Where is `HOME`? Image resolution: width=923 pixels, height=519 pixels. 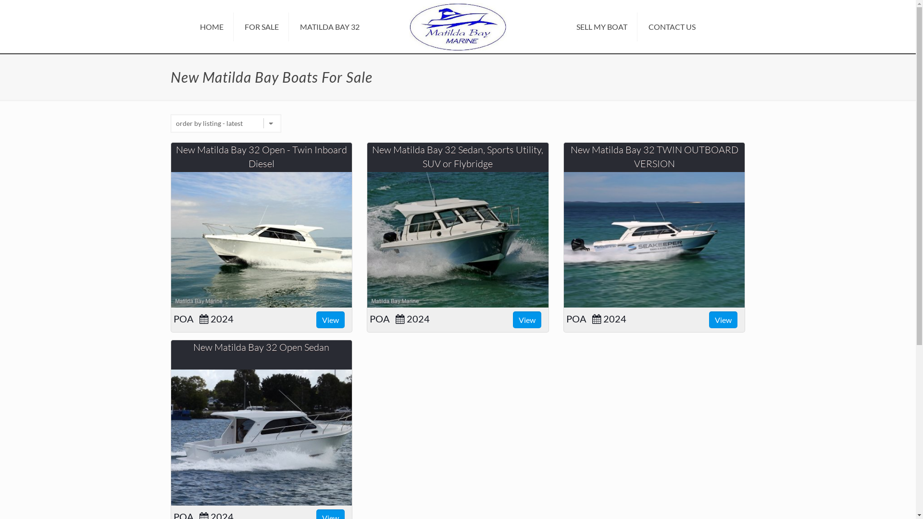
HOME is located at coordinates (212, 27).